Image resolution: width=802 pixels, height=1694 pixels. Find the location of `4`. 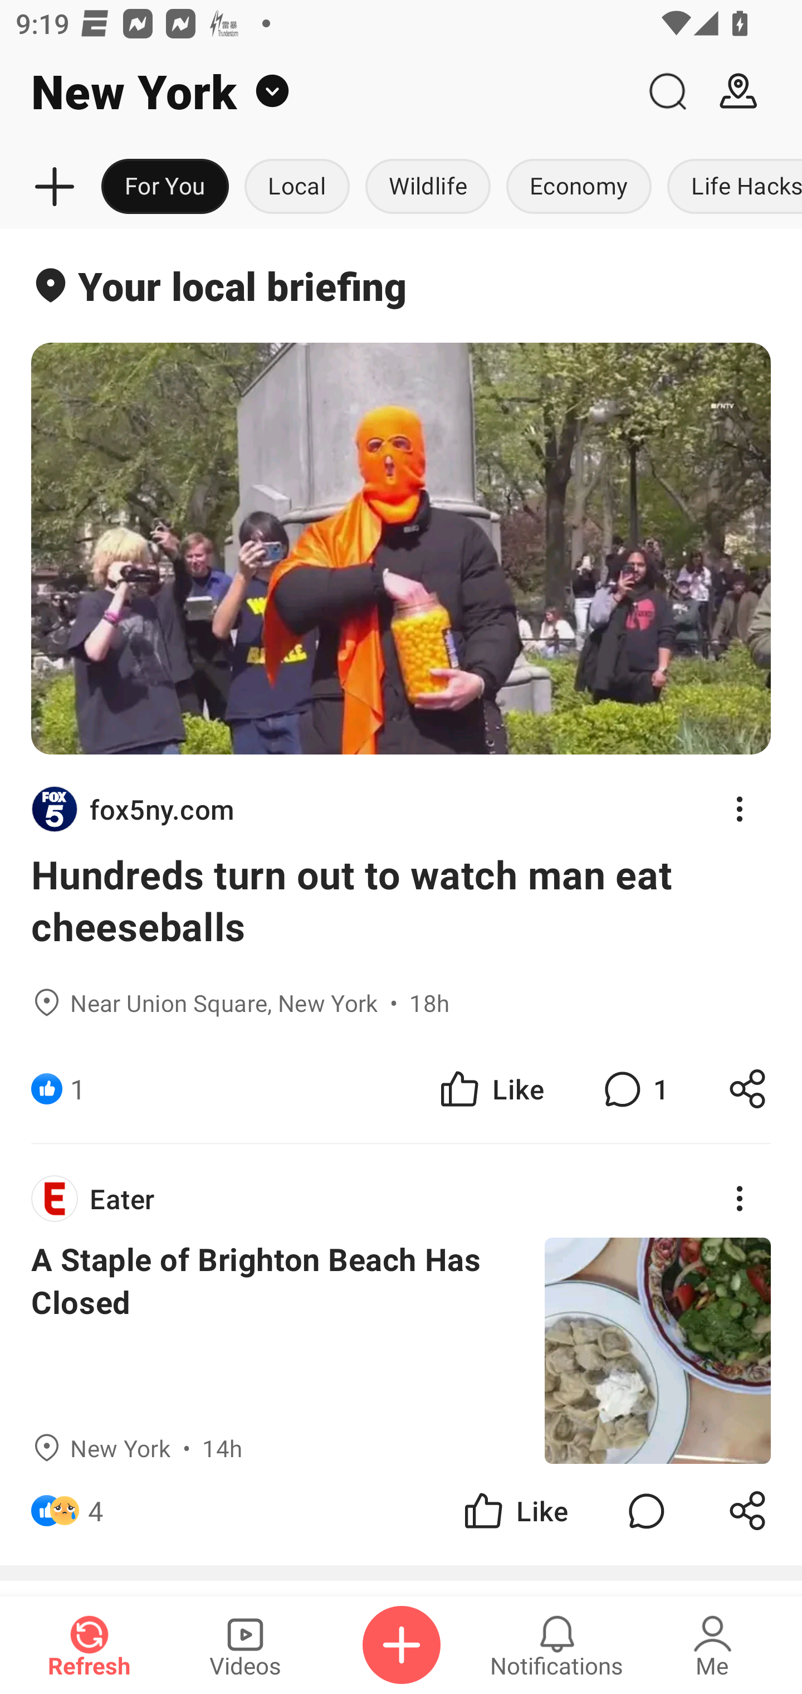

4 is located at coordinates (96, 1510).